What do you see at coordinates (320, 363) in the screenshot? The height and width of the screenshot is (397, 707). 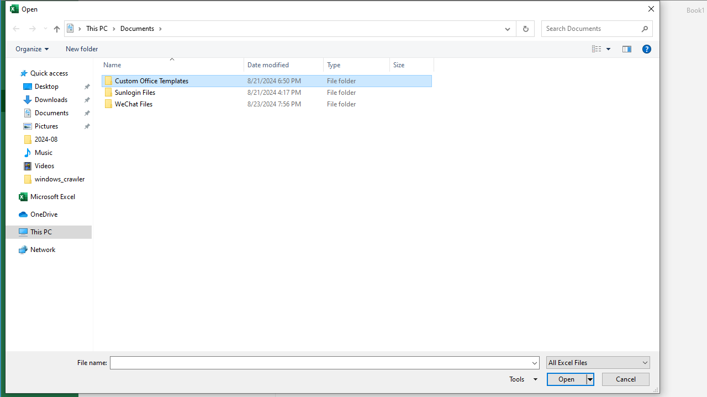 I see `File name:` at bounding box center [320, 363].